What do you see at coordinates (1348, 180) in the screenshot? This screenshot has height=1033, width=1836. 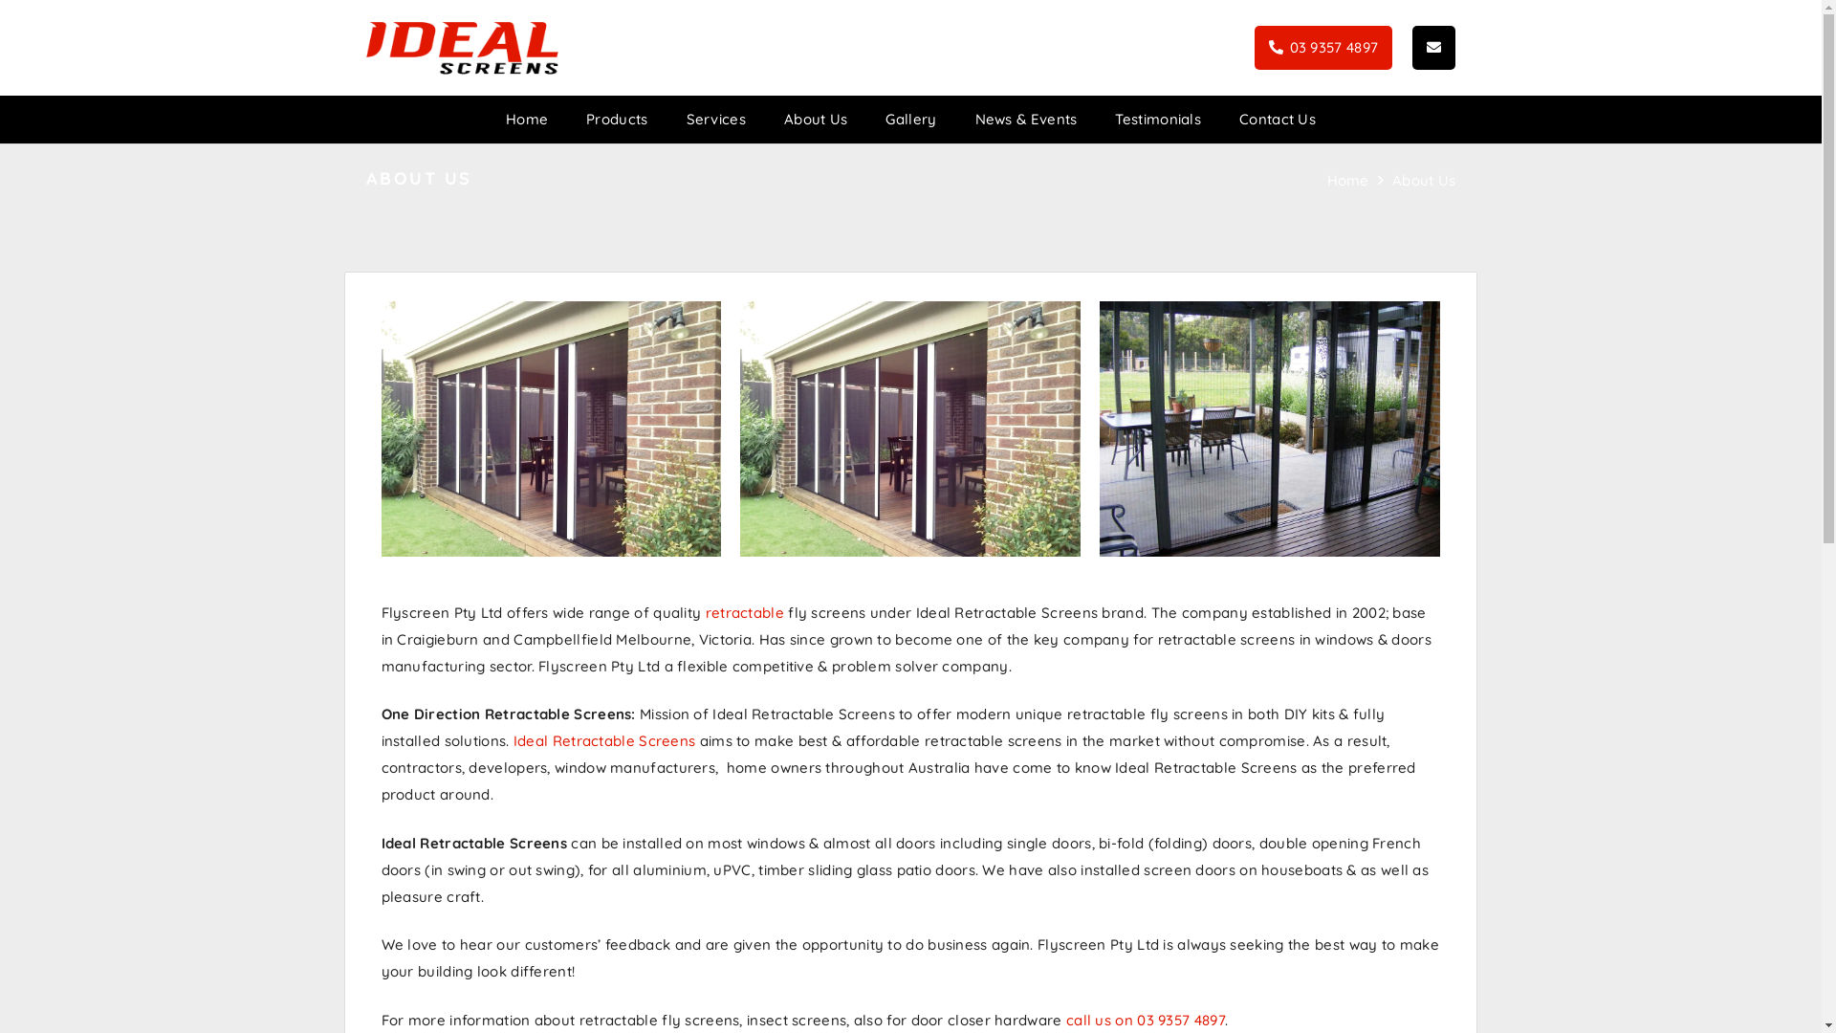 I see `Home` at bounding box center [1348, 180].